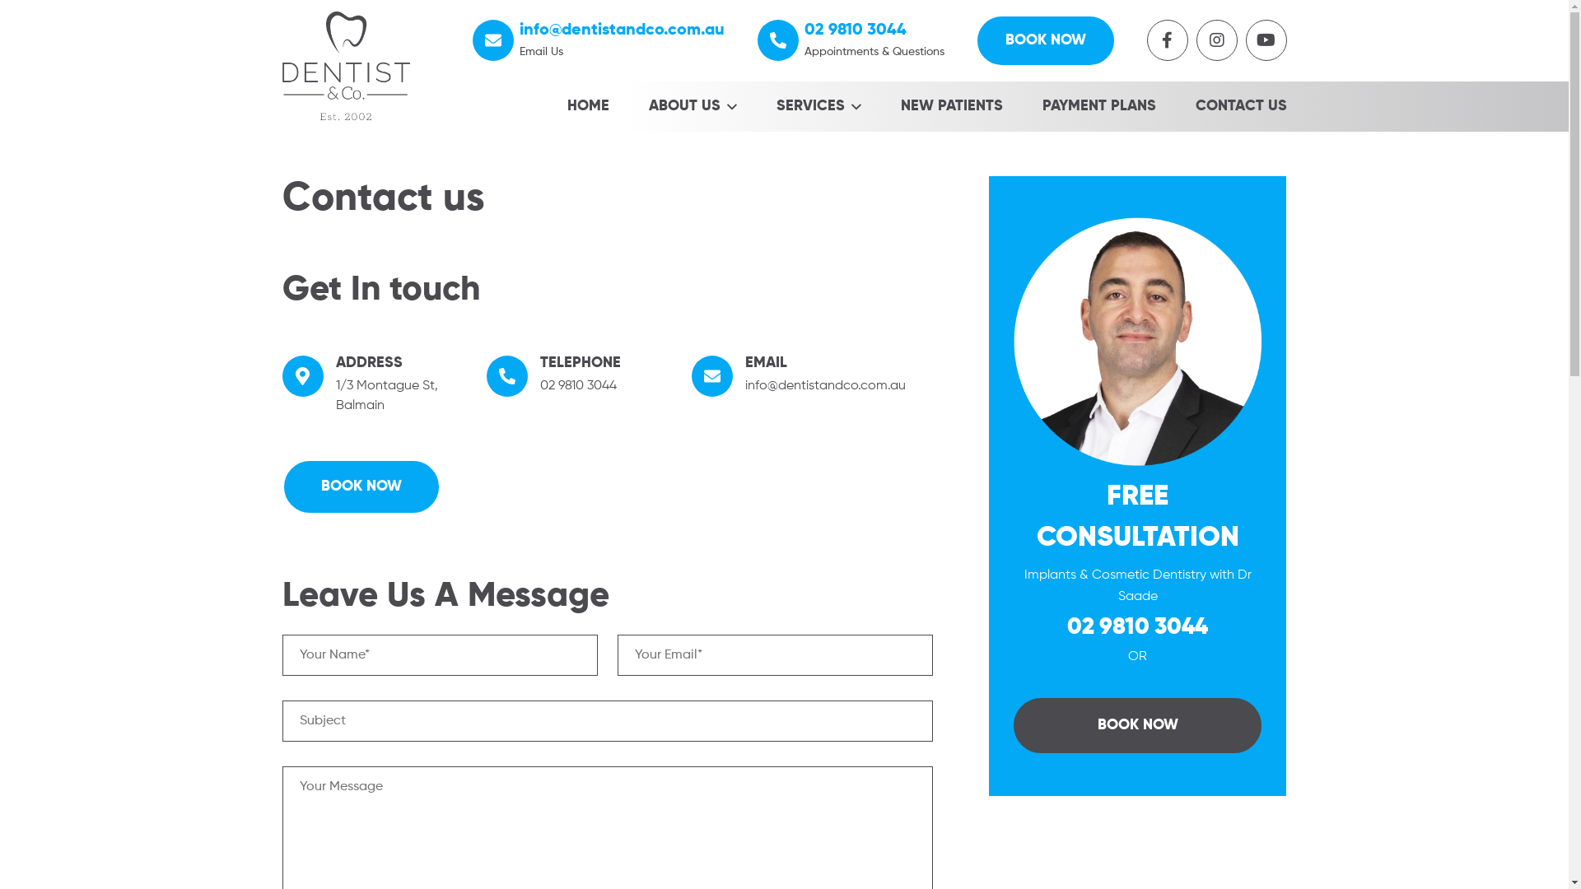 This screenshot has width=1581, height=889. I want to click on BOOK NOW, so click(1138, 726).